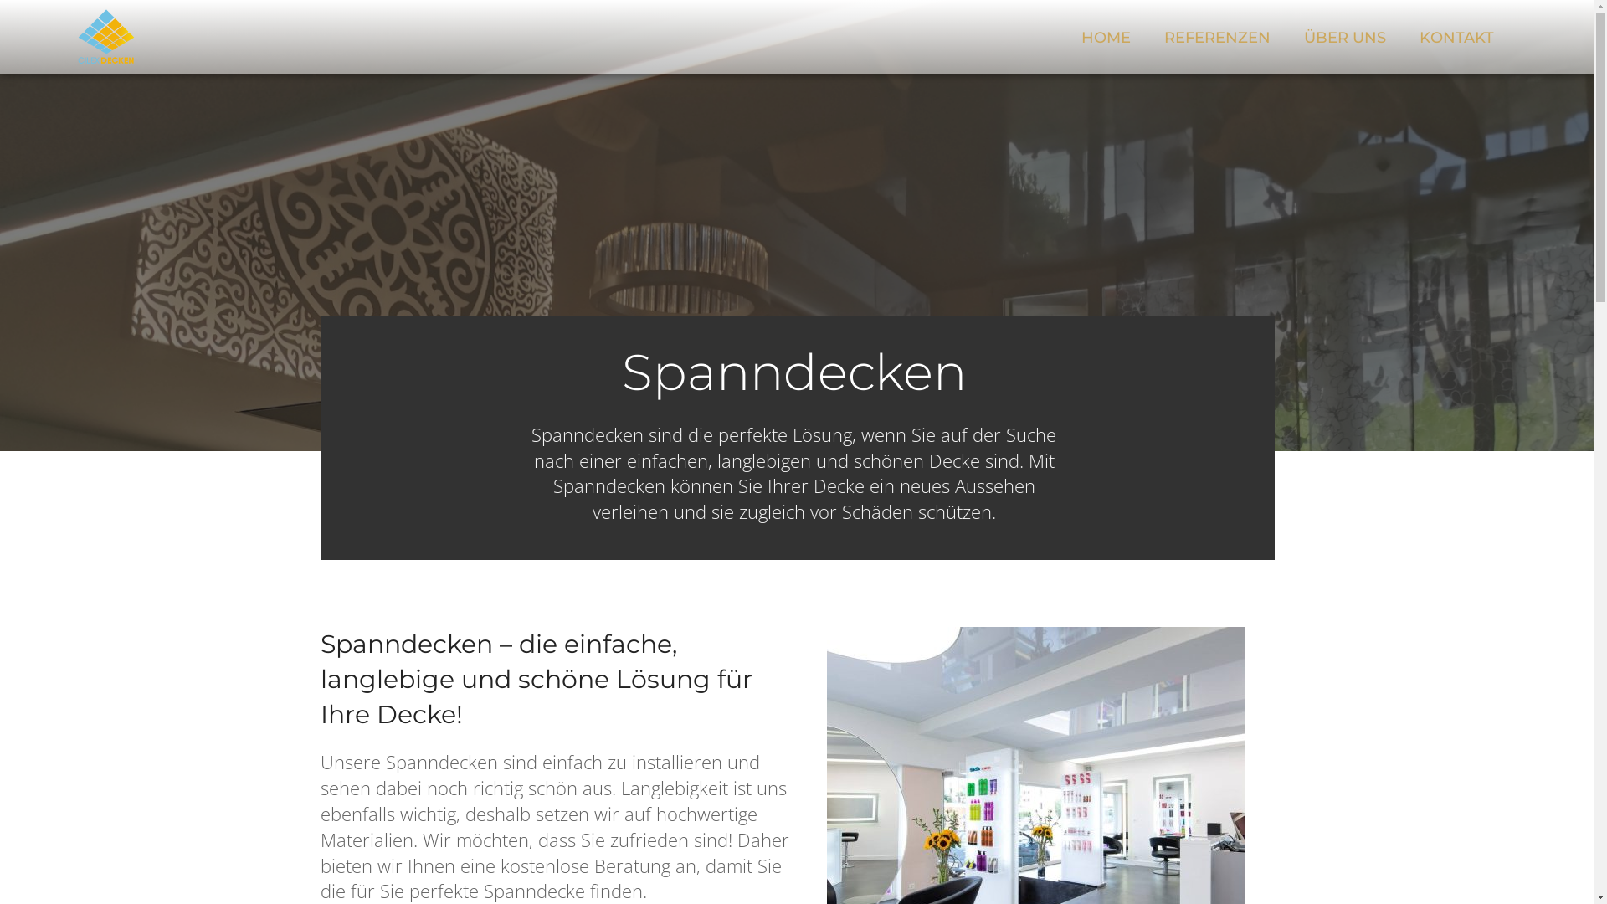  I want to click on KONTAKT, so click(1456, 38).